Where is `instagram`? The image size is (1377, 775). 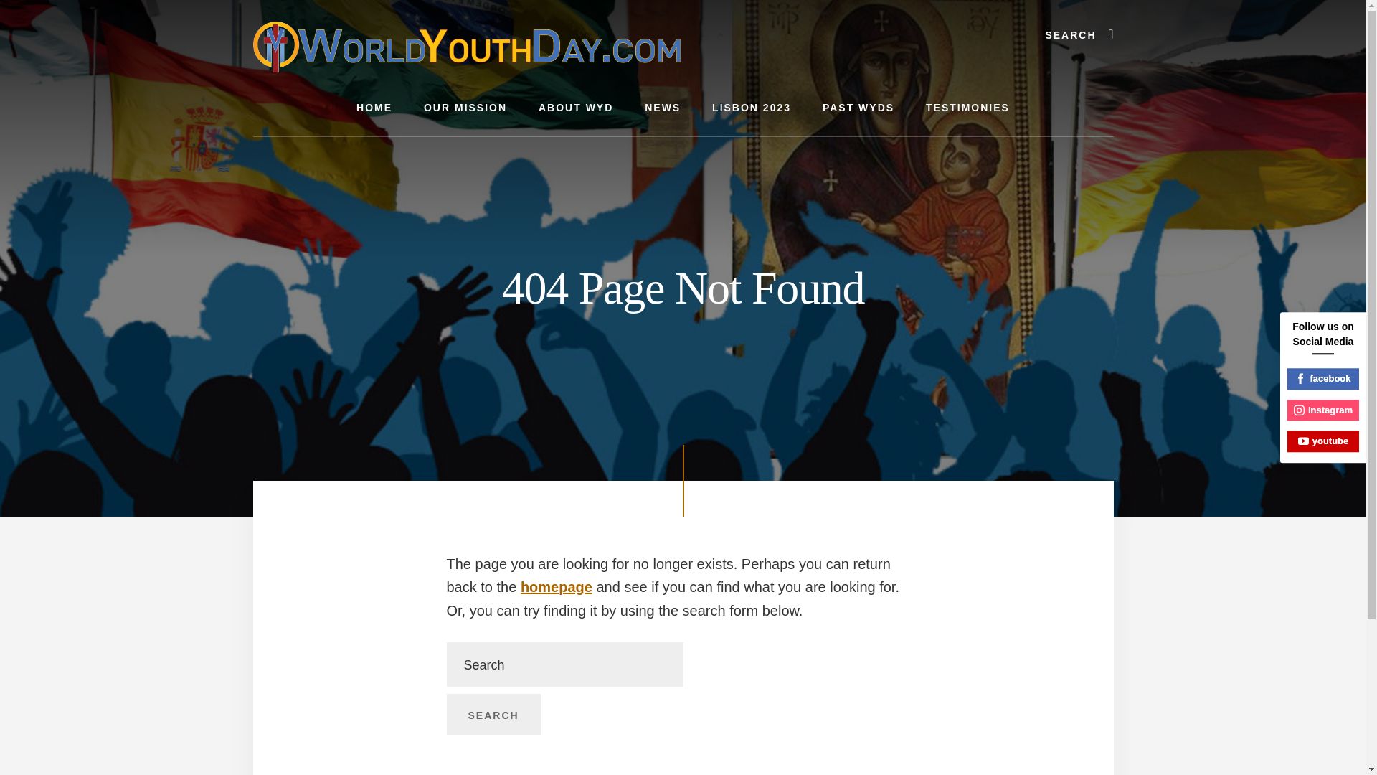 instagram is located at coordinates (1323, 410).